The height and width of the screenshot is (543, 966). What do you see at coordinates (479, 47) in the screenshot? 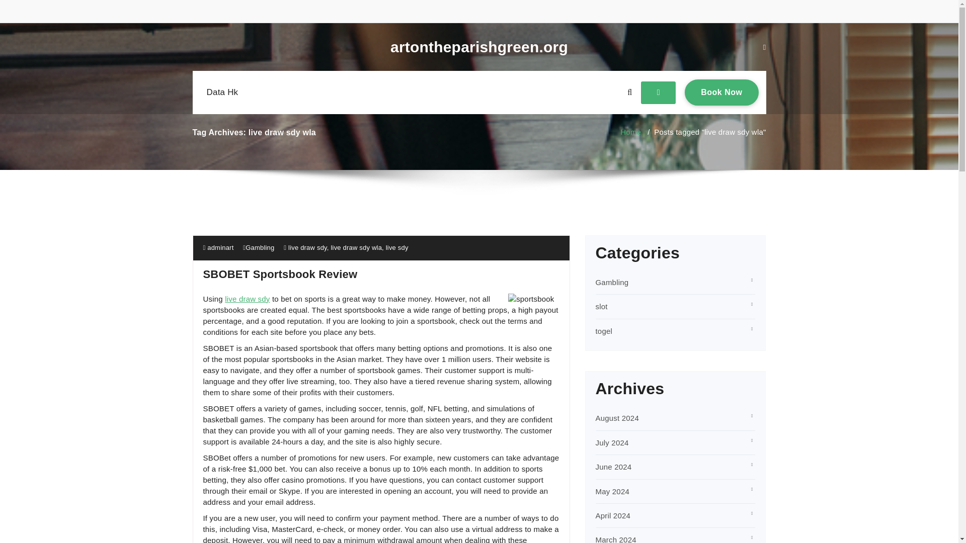
I see `artontheparishgreen.org` at bounding box center [479, 47].